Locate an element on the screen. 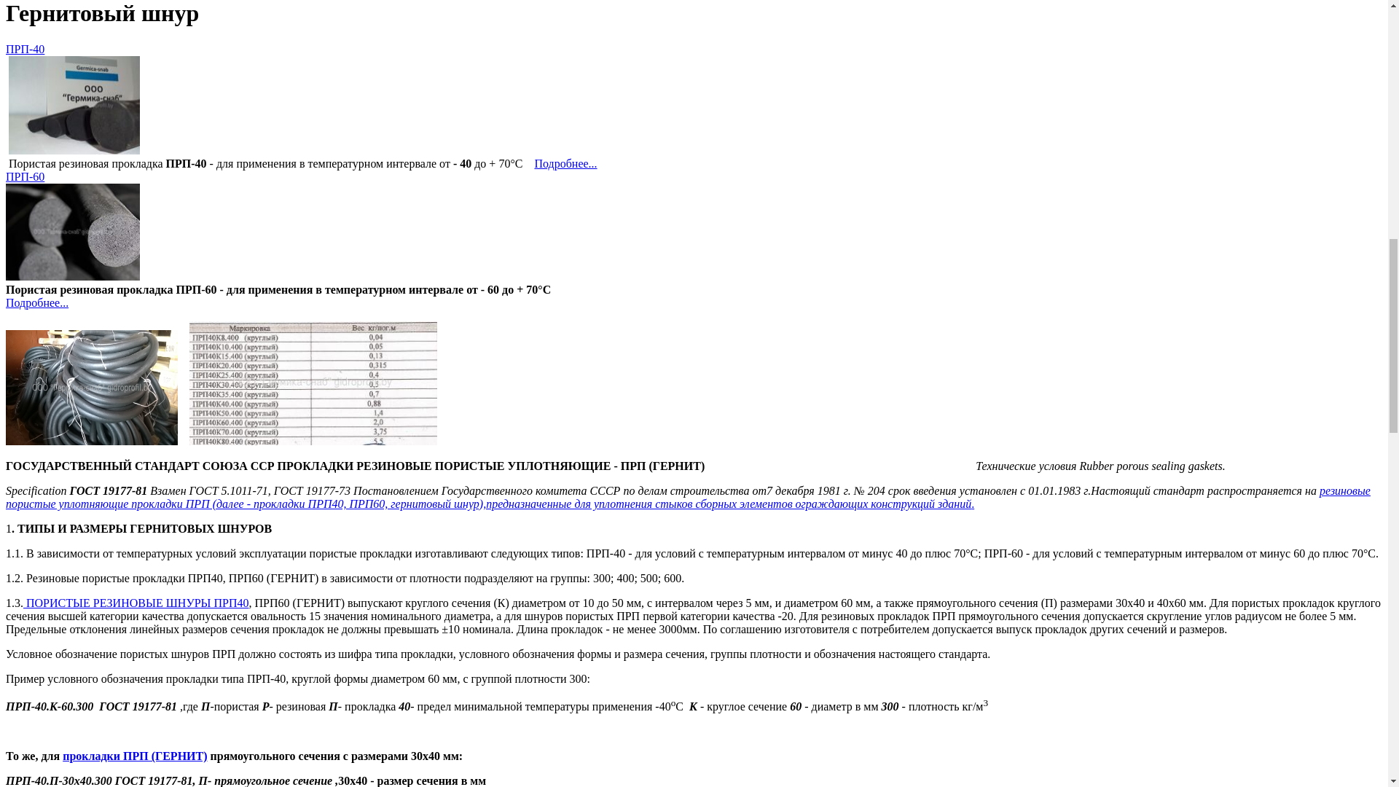  e-mail : germica-snab@yandex.by is located at coordinates (694, 265).